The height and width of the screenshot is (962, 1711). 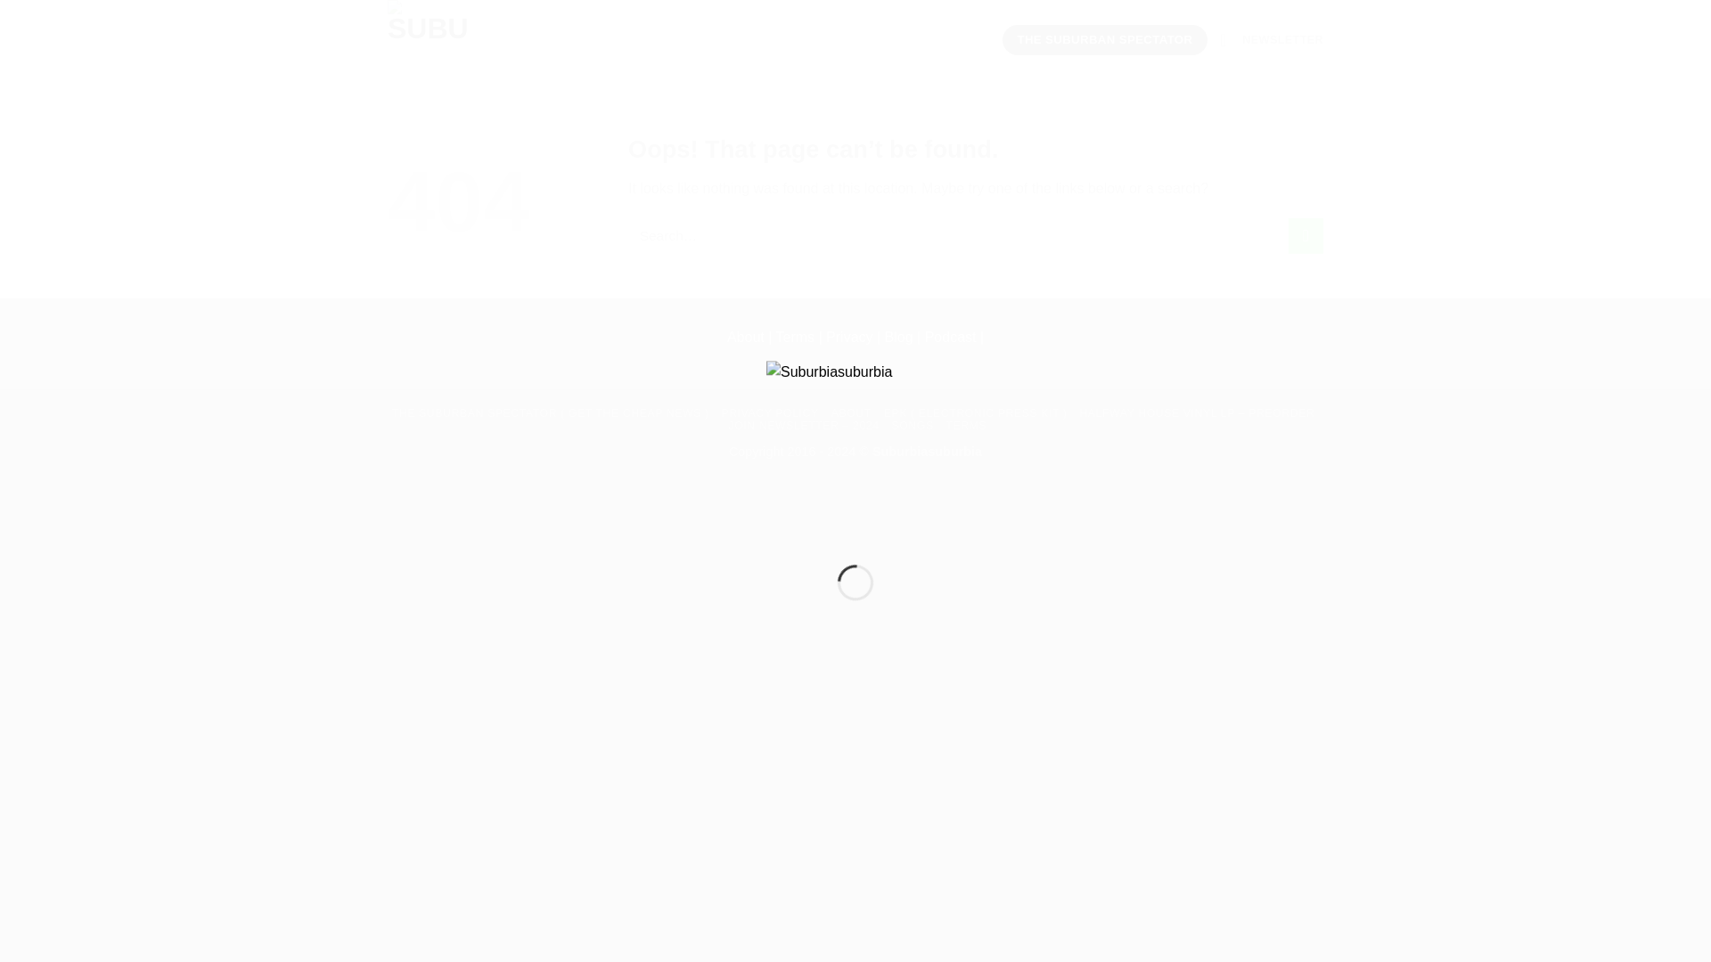 I want to click on THE SUBURBAN SPECTATOR, so click(x=1105, y=39).